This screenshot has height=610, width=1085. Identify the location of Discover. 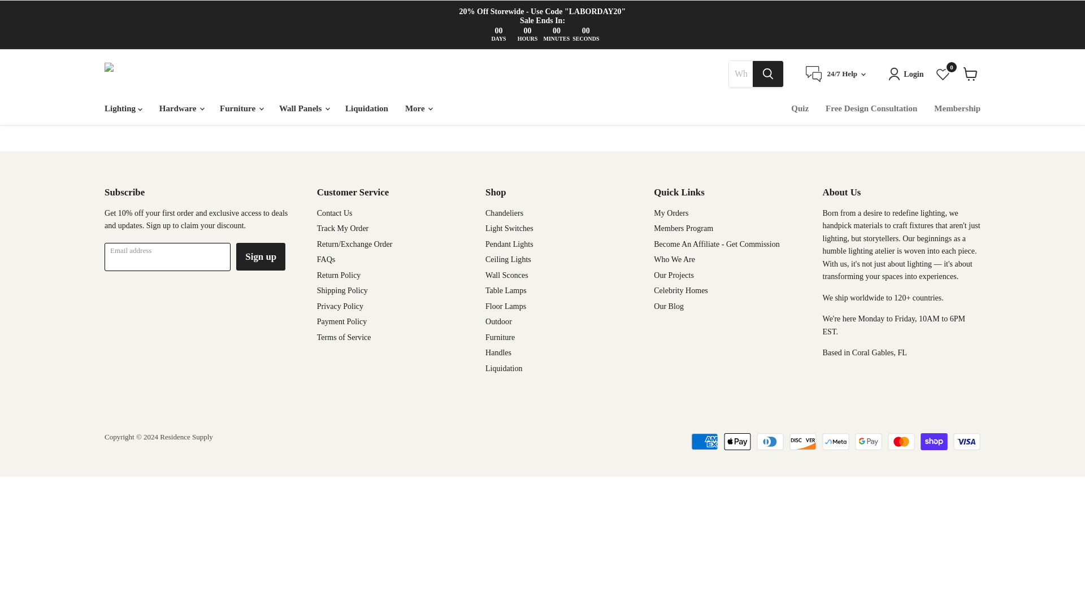
(803, 442).